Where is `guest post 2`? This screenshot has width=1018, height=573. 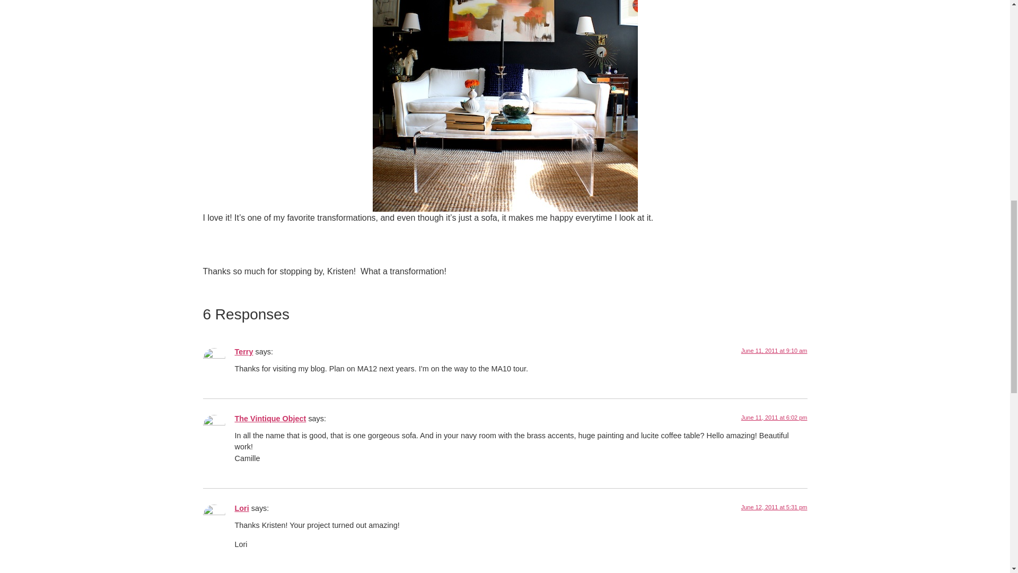 guest post 2 is located at coordinates (505, 106).